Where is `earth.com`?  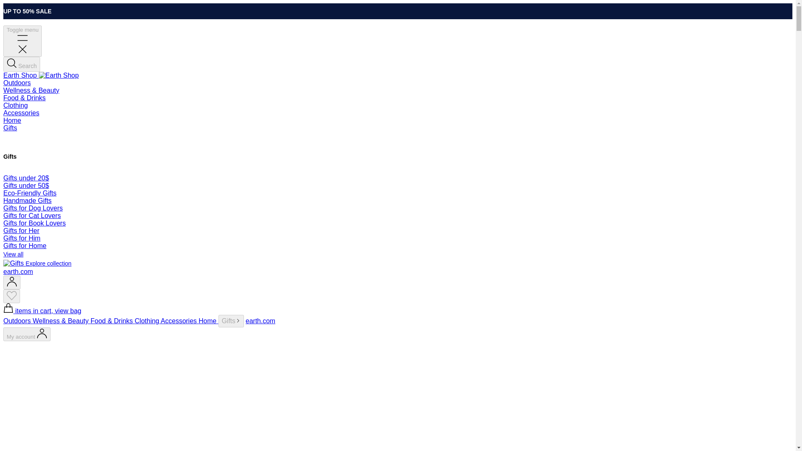
earth.com is located at coordinates (18, 271).